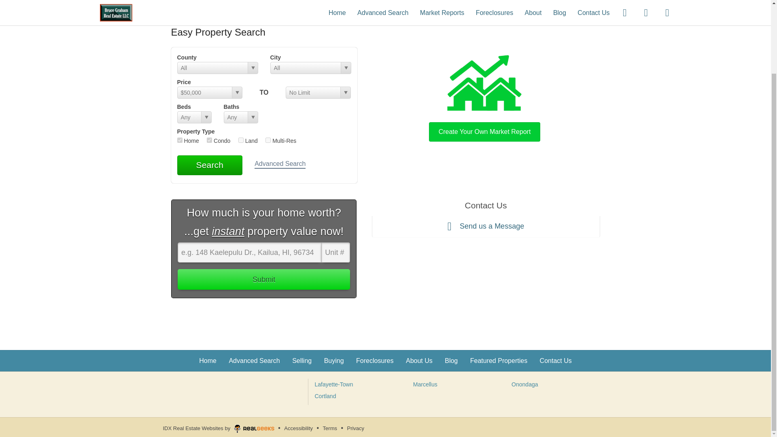 Image resolution: width=777 pixels, height=437 pixels. What do you see at coordinates (524, 384) in the screenshot?
I see `Onondaga` at bounding box center [524, 384].